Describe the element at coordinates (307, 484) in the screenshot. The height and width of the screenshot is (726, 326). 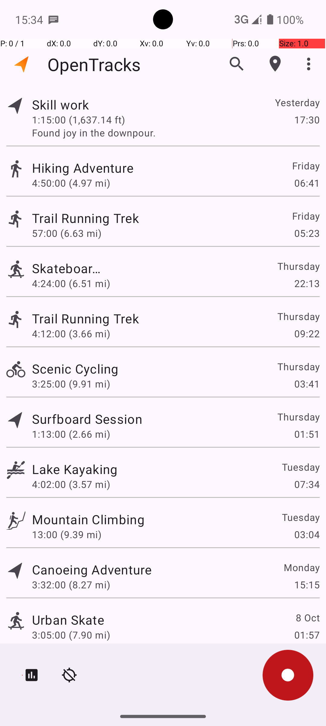
I see `07:34` at that location.